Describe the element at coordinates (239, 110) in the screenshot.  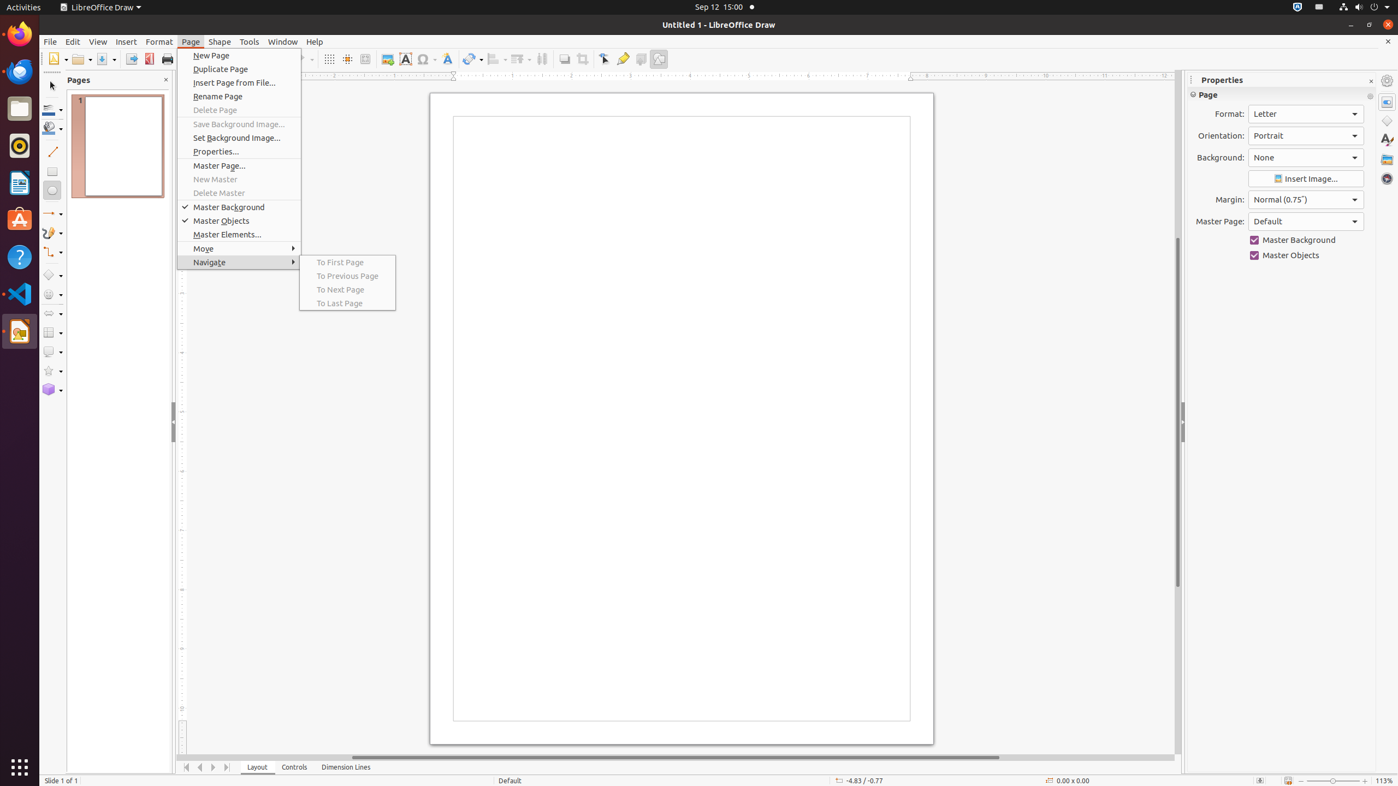
I see `Delete Page` at that location.